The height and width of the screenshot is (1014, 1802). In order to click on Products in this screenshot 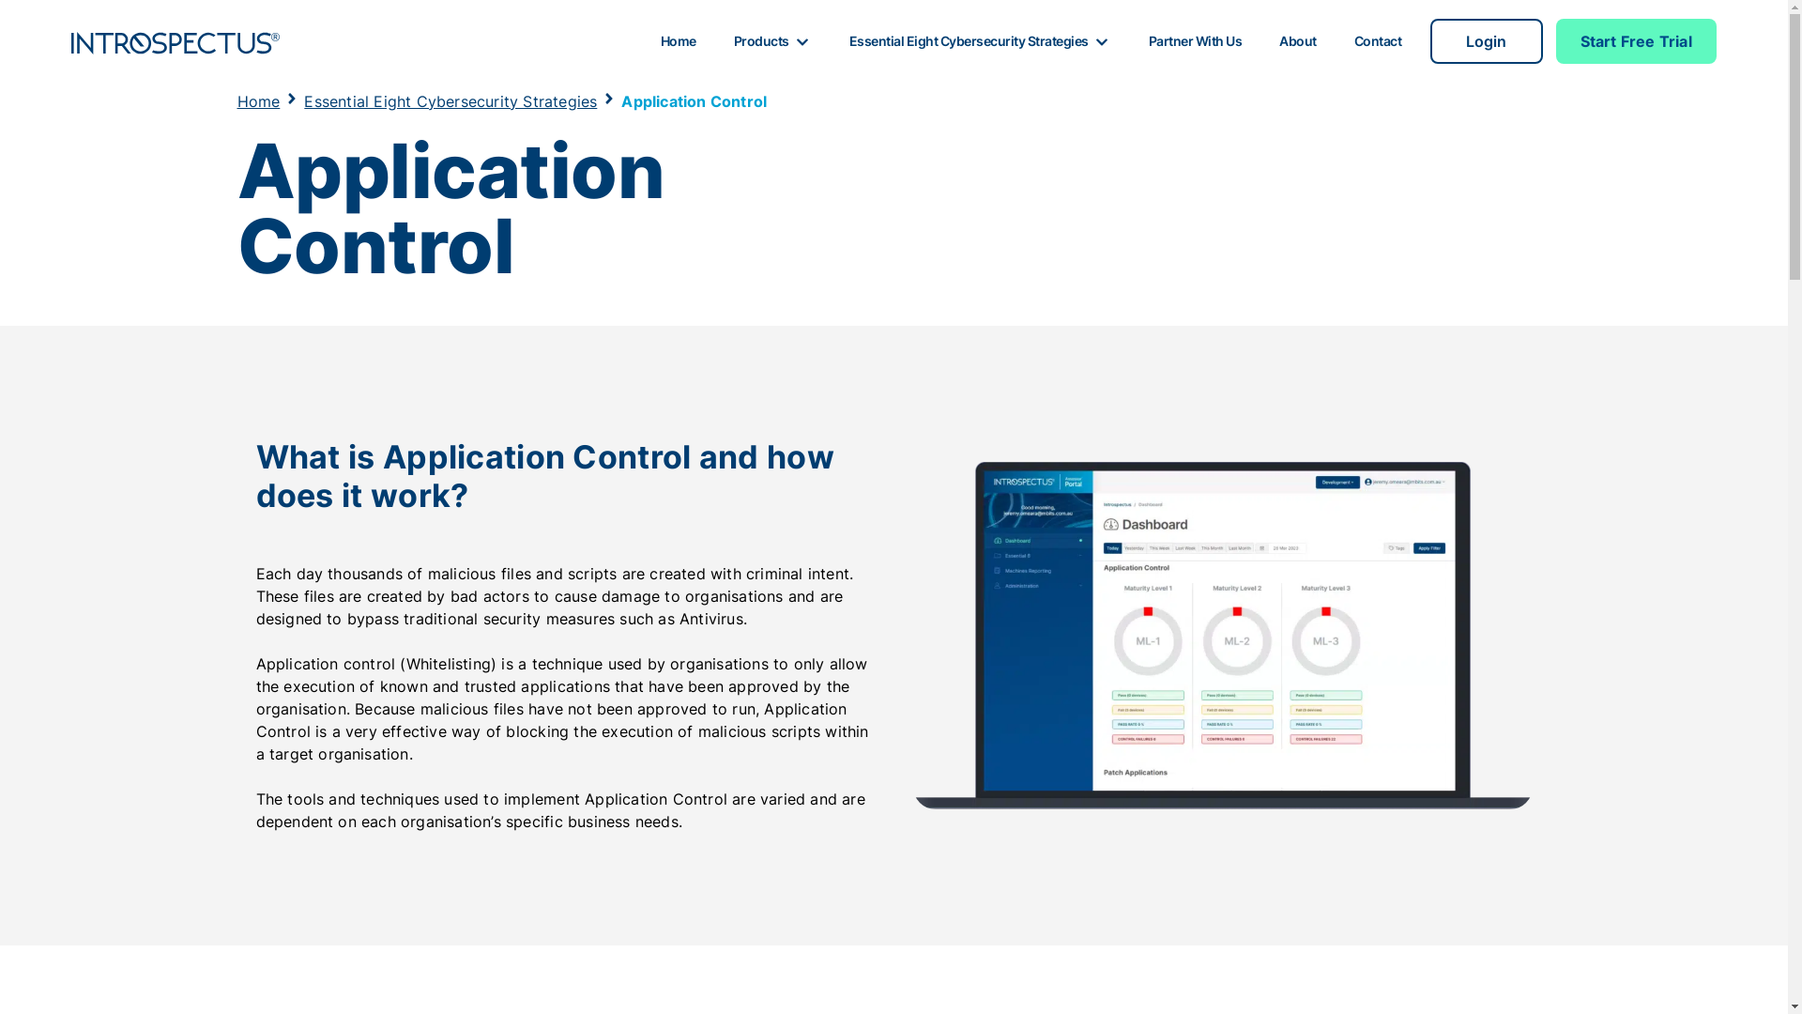, I will do `click(773, 41)`.